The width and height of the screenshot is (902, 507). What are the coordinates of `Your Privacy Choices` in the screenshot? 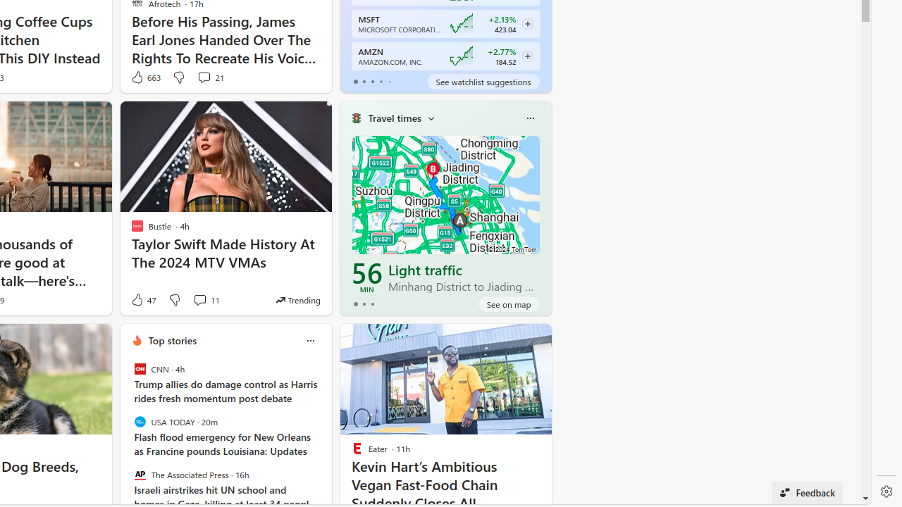 It's located at (339, 496).